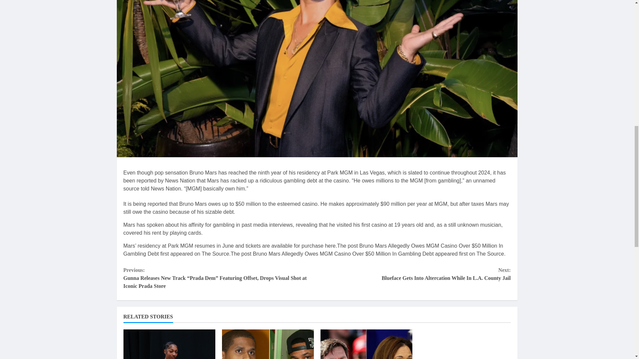 This screenshot has width=639, height=359. Describe the element at coordinates (169, 344) in the screenshot. I see `Angel Reese Teases Upcoming Reebok Collection Ahead of Game` at that location.